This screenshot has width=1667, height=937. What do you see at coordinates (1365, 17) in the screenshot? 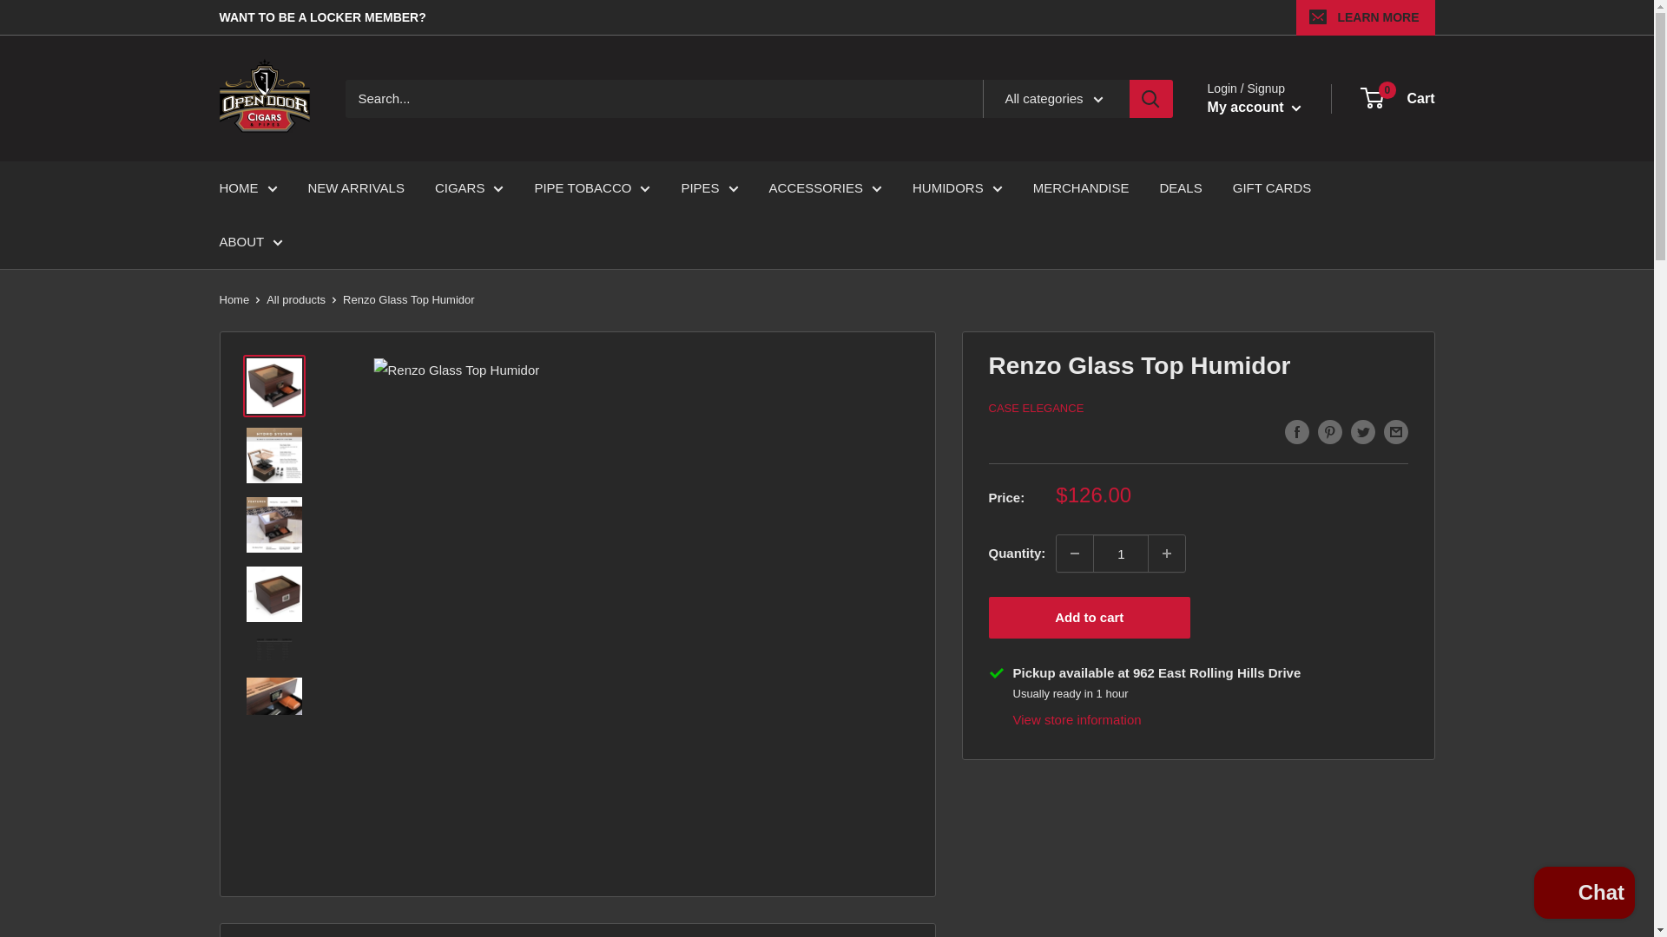
I see `LEARN MORE` at bounding box center [1365, 17].